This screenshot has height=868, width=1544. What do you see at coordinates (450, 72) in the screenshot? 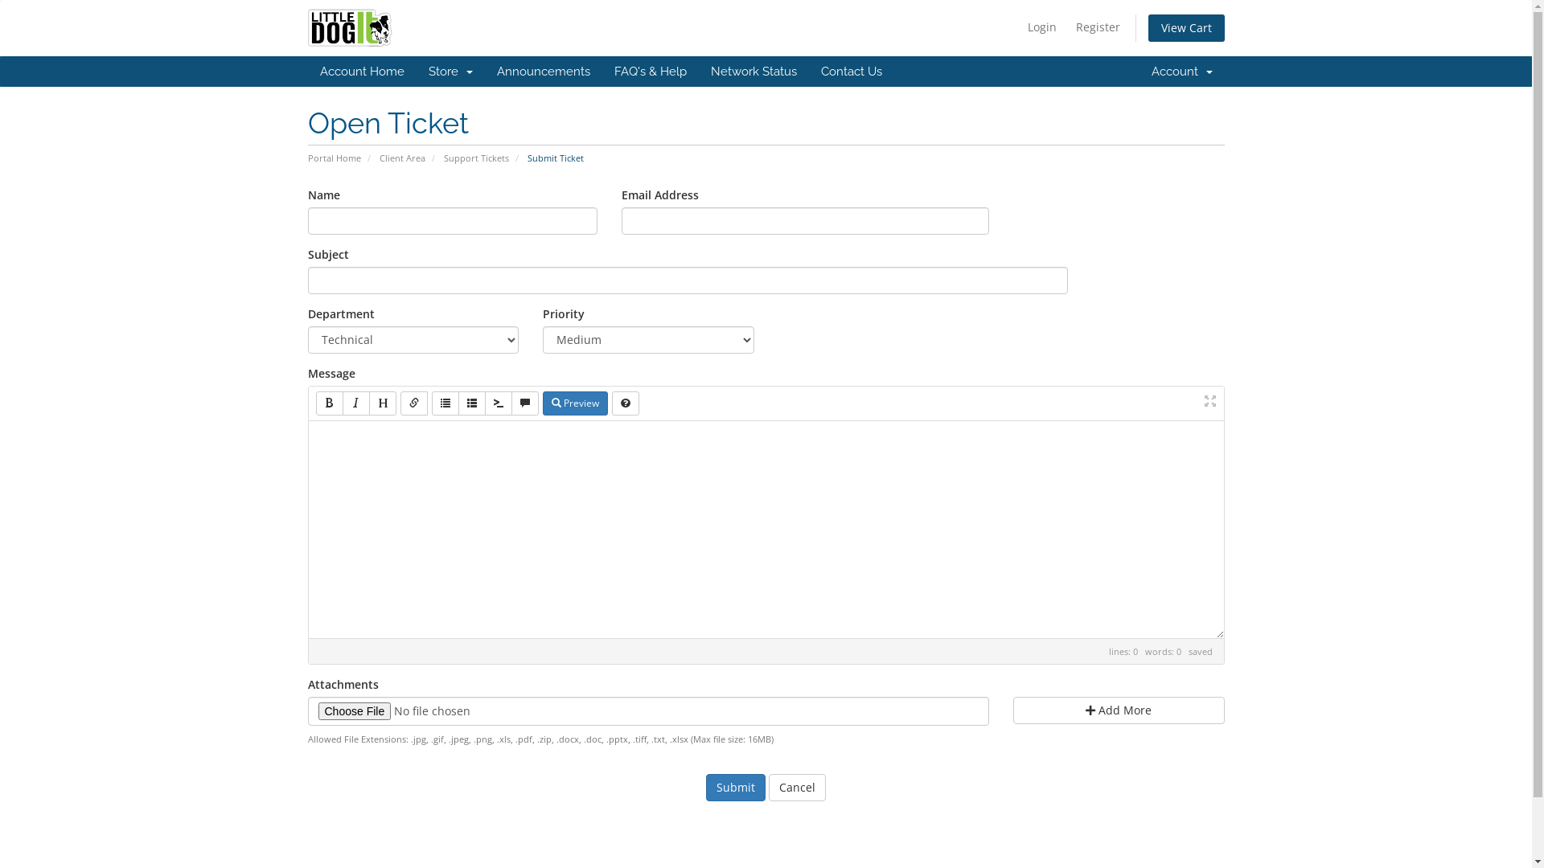
I see `Store  ` at bounding box center [450, 72].